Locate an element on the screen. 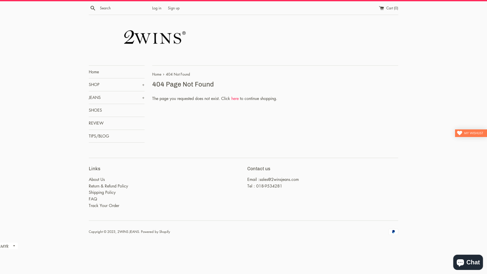 Image resolution: width=487 pixels, height=274 pixels. Cart (0) is located at coordinates (389, 8).